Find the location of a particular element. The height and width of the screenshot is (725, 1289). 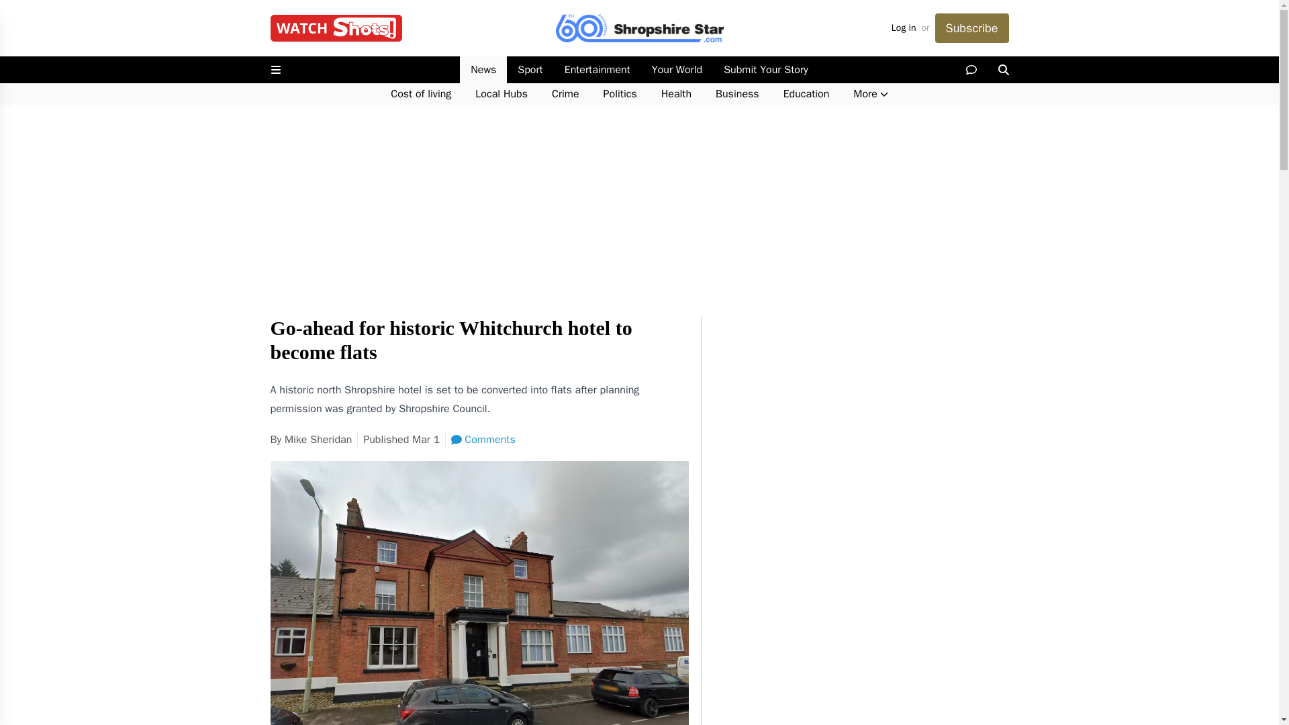

Crime is located at coordinates (565, 94).